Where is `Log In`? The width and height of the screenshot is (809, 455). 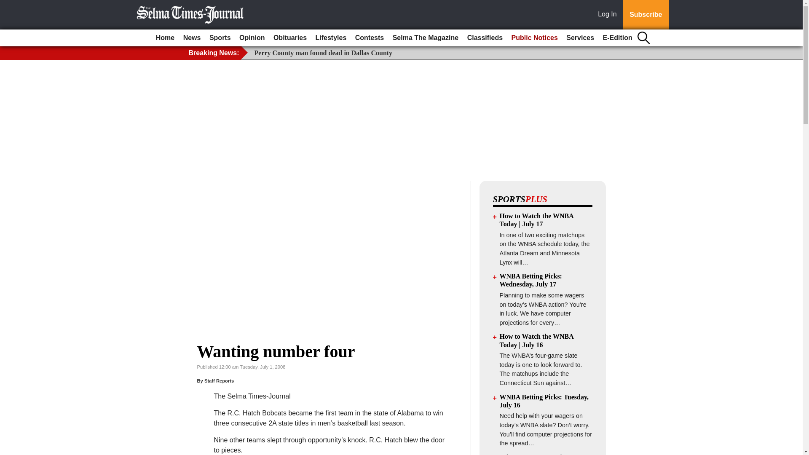 Log In is located at coordinates (609, 15).